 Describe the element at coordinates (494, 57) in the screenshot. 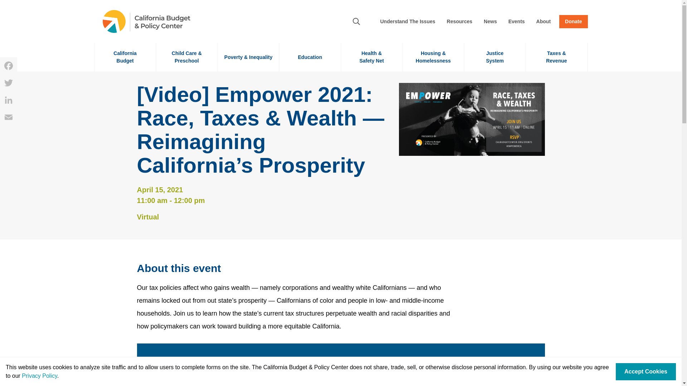

I see `News` at that location.